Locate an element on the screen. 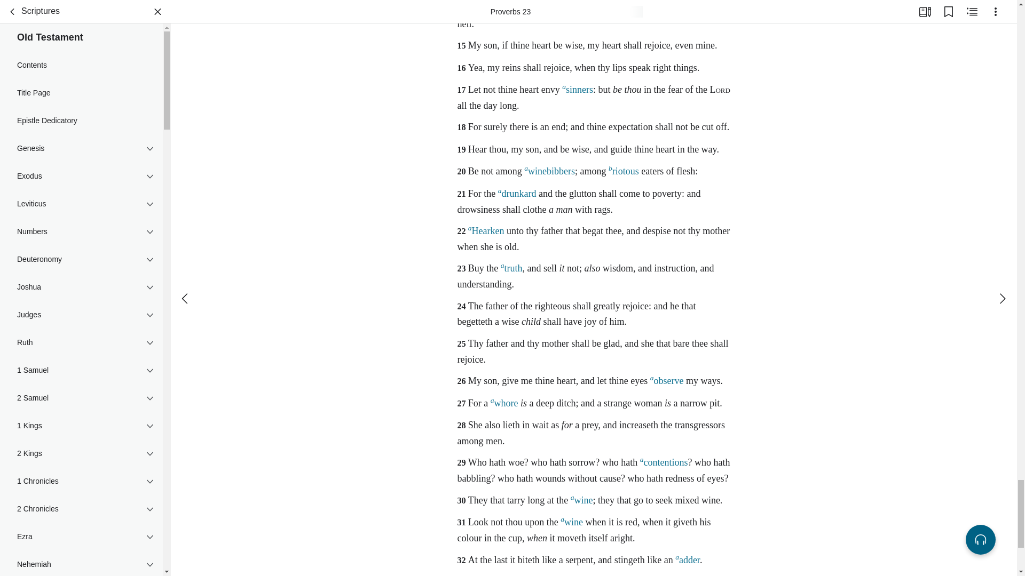  Contents is located at coordinates (81, 151).